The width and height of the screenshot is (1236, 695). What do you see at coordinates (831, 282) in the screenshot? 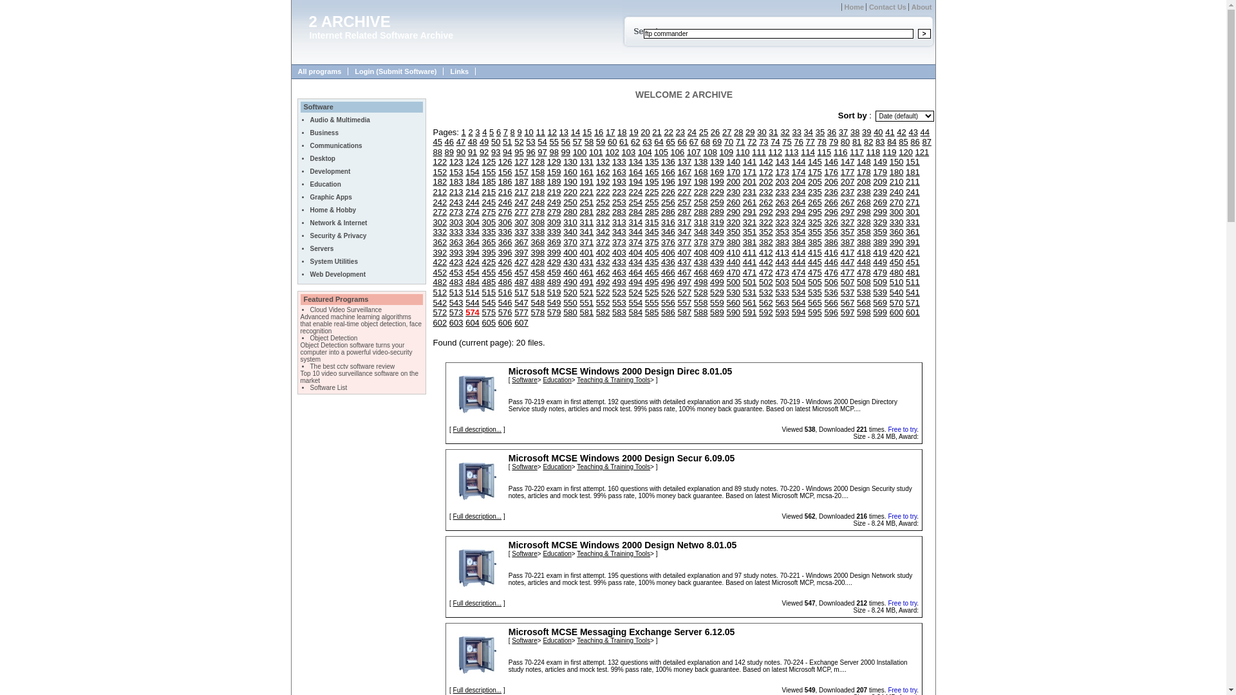
I see `506` at bounding box center [831, 282].